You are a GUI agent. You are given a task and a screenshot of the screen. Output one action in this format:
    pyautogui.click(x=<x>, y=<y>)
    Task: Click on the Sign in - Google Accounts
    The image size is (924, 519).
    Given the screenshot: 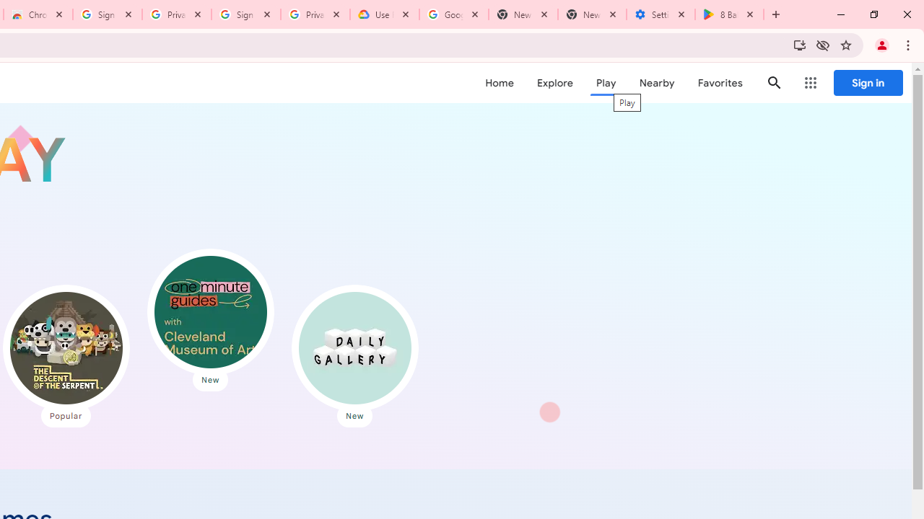 What is the action you would take?
    pyautogui.click(x=246, y=14)
    